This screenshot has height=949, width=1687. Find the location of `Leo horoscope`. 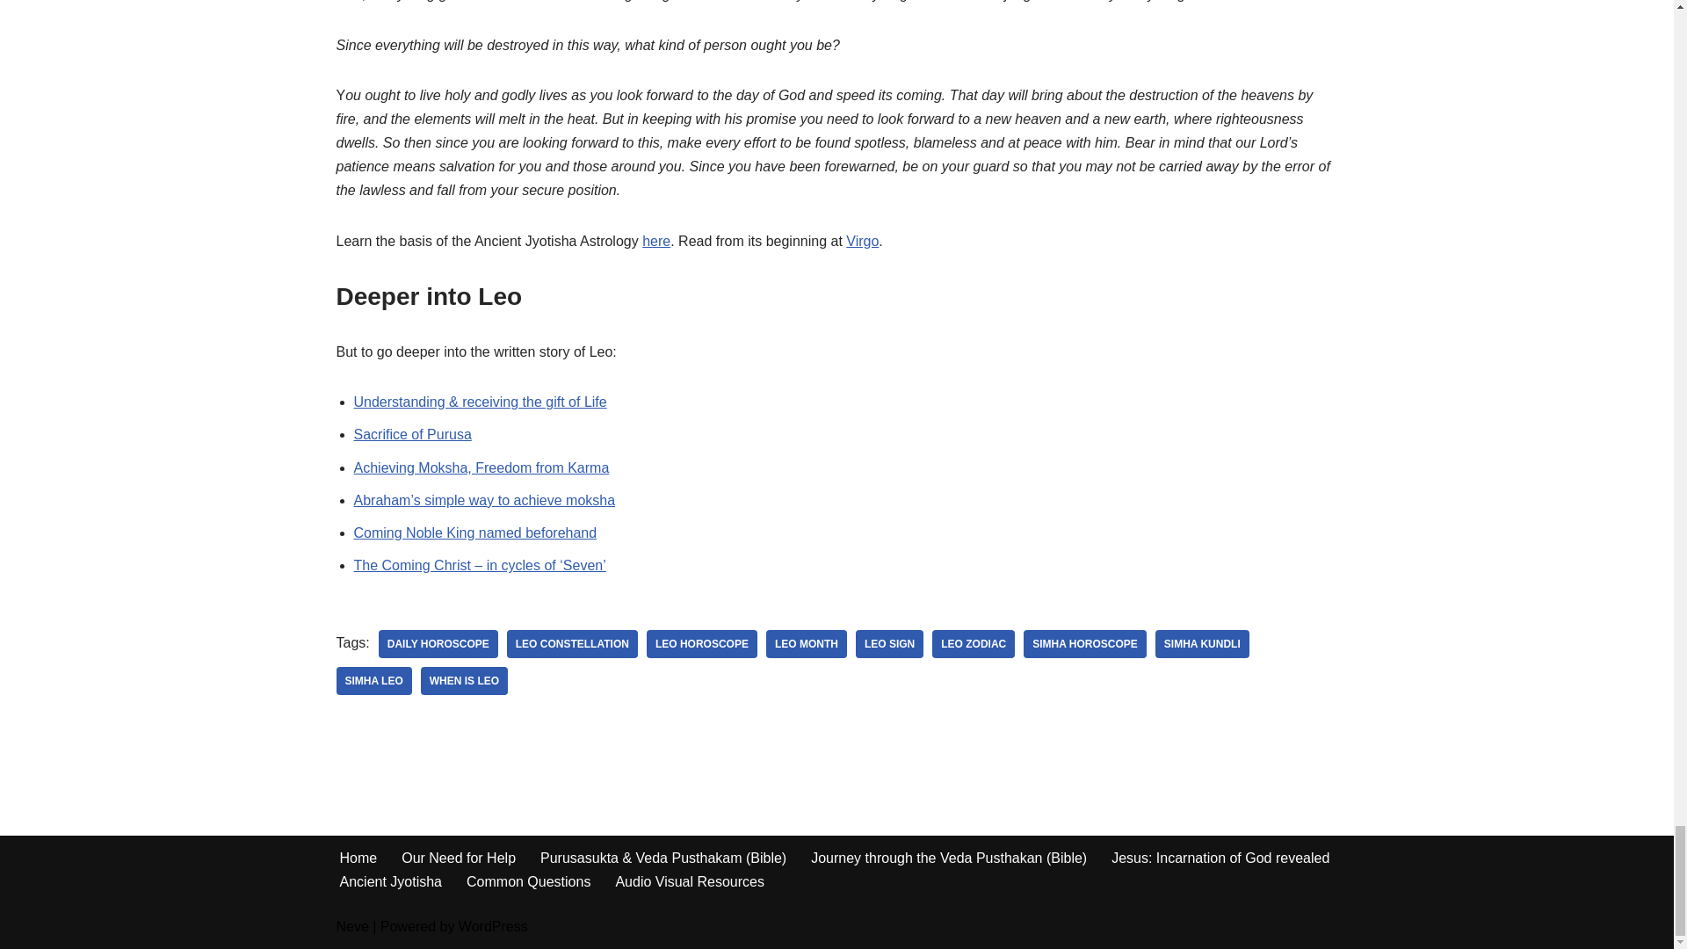

Leo horoscope is located at coordinates (701, 644).